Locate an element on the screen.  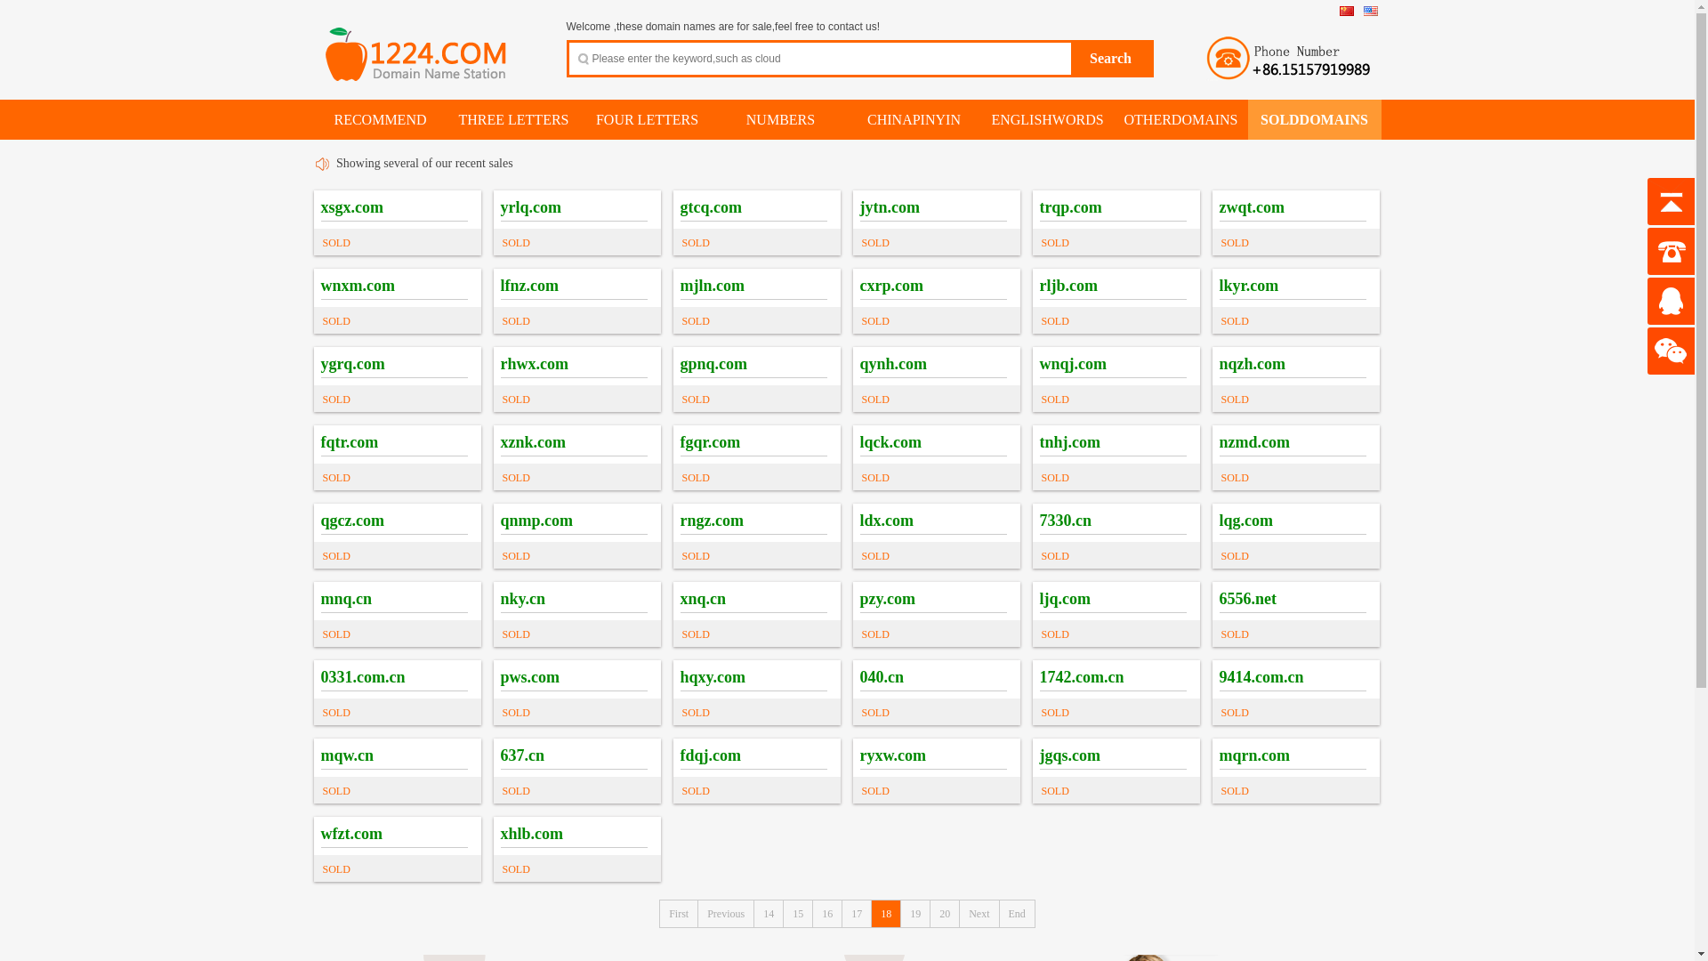
rngz.com is located at coordinates (712, 521).